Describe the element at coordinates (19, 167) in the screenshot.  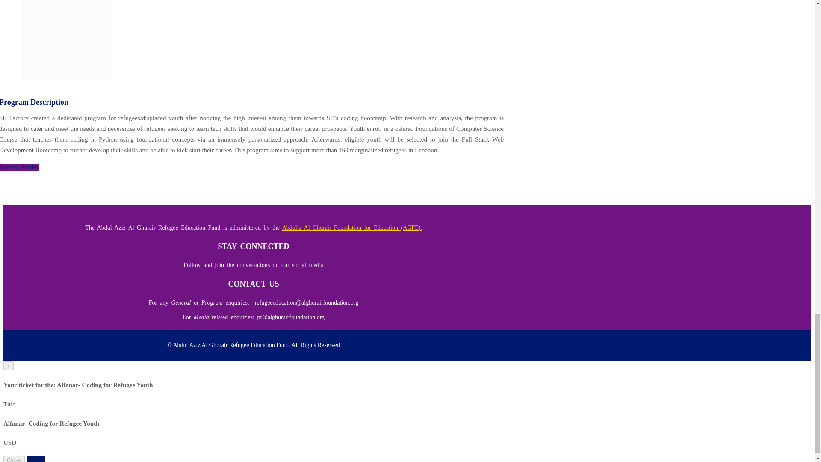
I see `Success Stories` at that location.